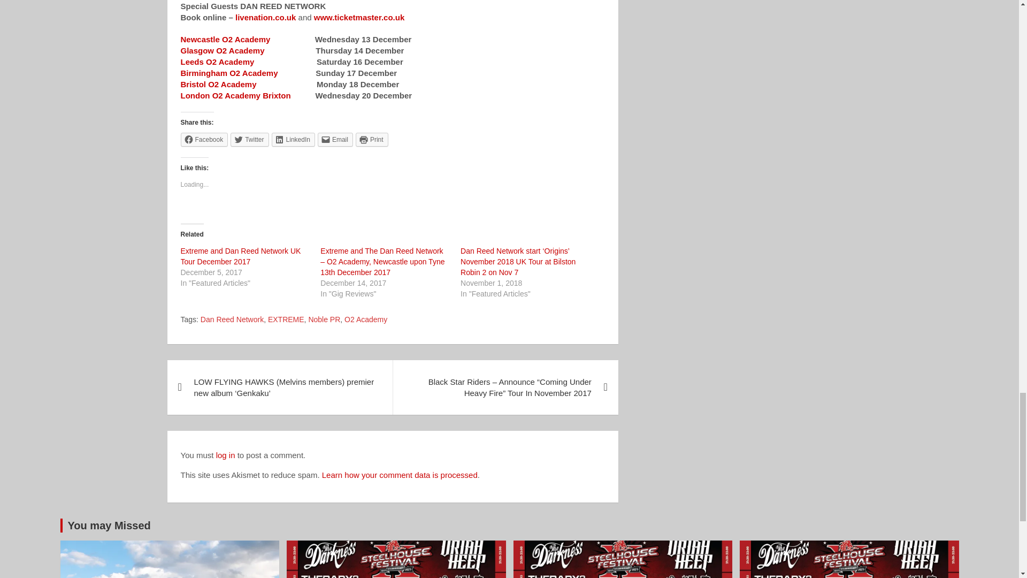 The image size is (1027, 578). Describe the element at coordinates (204, 140) in the screenshot. I see `Click to share on Facebook` at that location.